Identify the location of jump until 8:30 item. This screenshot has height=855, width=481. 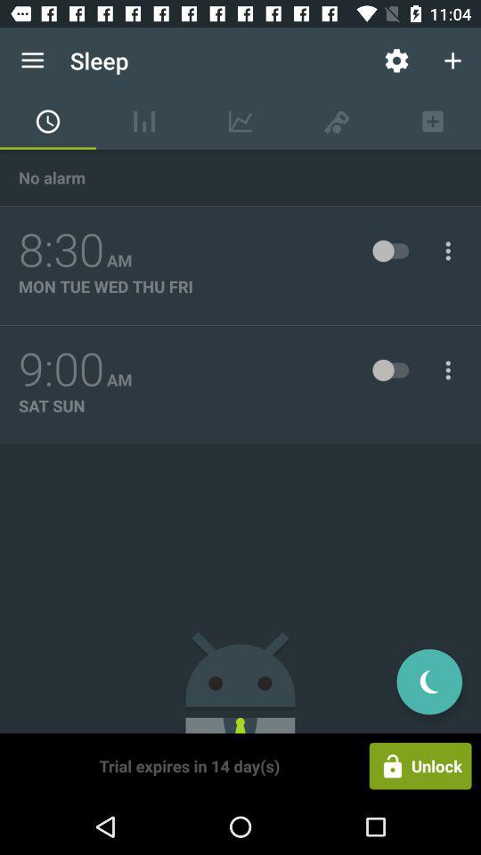
(61, 250).